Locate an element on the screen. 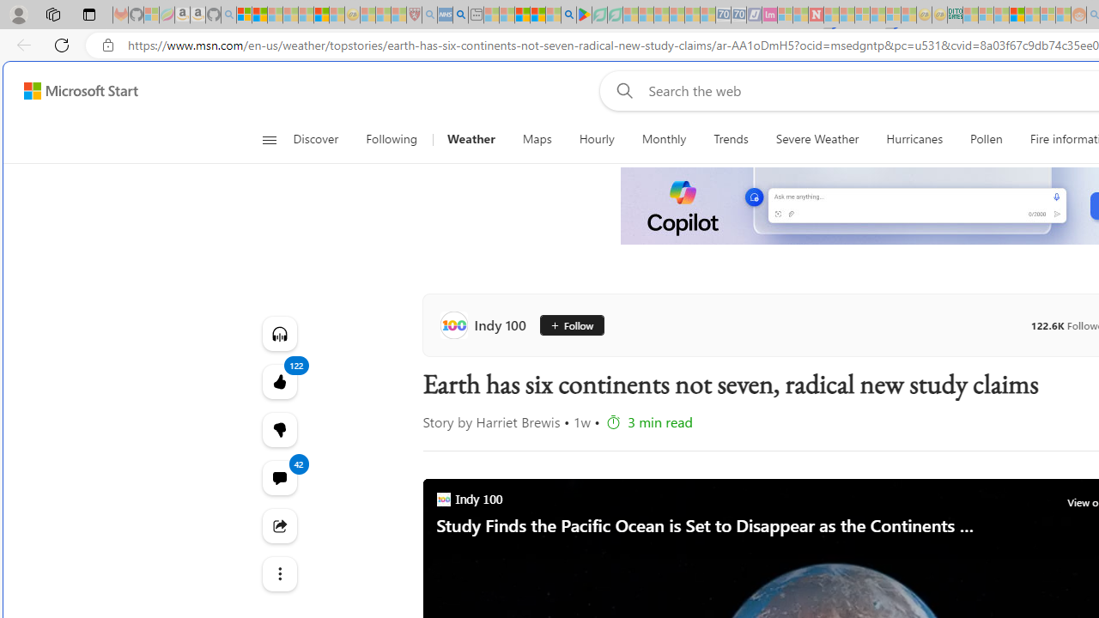 The height and width of the screenshot is (618, 1099). The Weather Channel - MSN - Sleeping is located at coordinates (275, 15).